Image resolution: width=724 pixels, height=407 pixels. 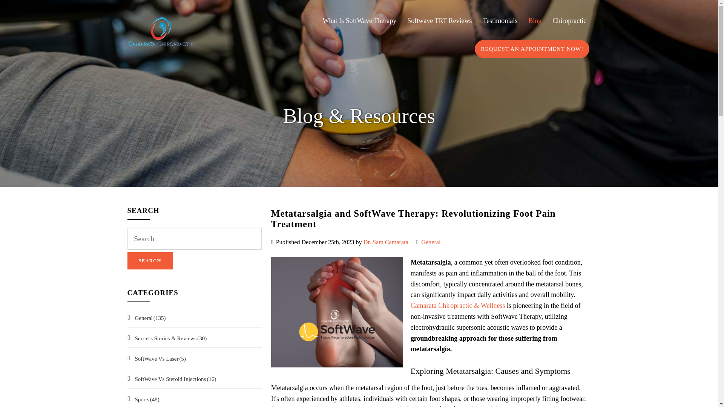 What do you see at coordinates (150, 260) in the screenshot?
I see `Search` at bounding box center [150, 260].